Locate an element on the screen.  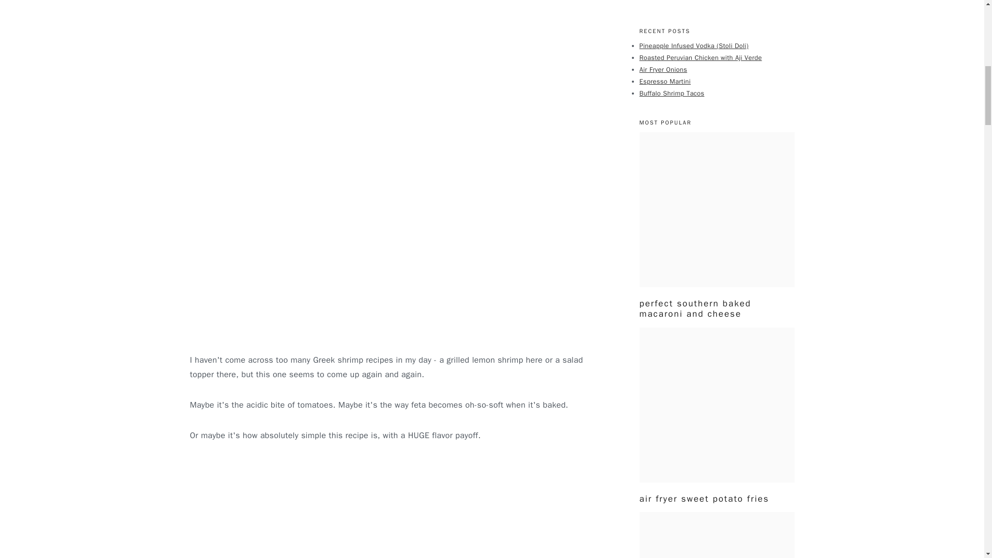
Air Fryer Sweet Potato Fries is located at coordinates (717, 405).